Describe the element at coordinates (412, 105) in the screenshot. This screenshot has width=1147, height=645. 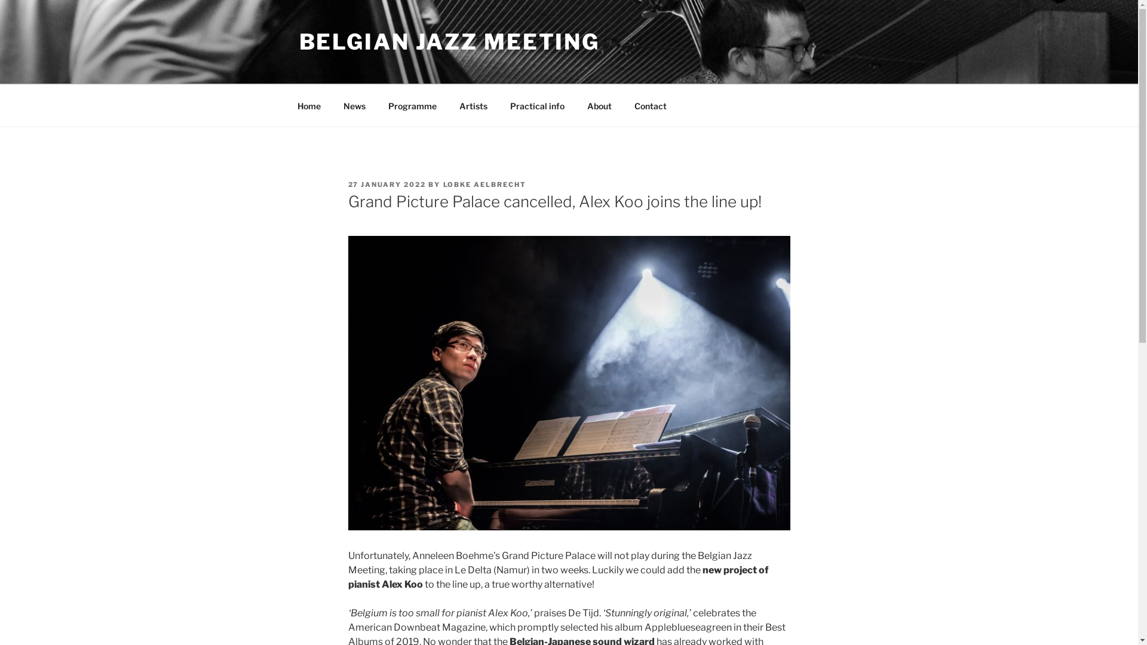
I see `Programme` at that location.